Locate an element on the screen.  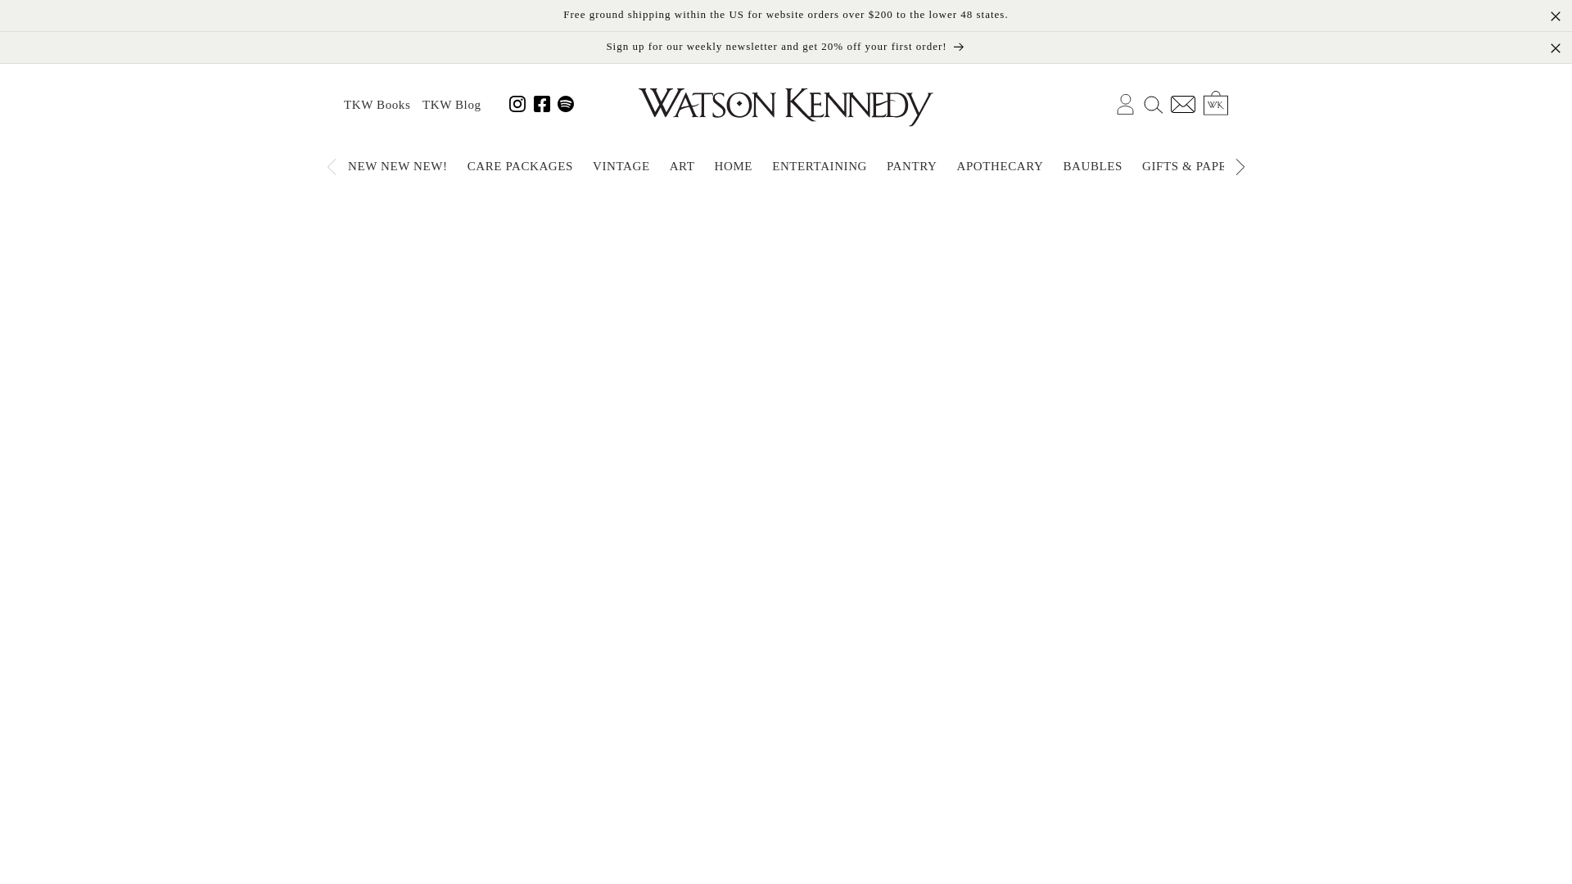
CARE PACKAGES is located at coordinates (520, 166).